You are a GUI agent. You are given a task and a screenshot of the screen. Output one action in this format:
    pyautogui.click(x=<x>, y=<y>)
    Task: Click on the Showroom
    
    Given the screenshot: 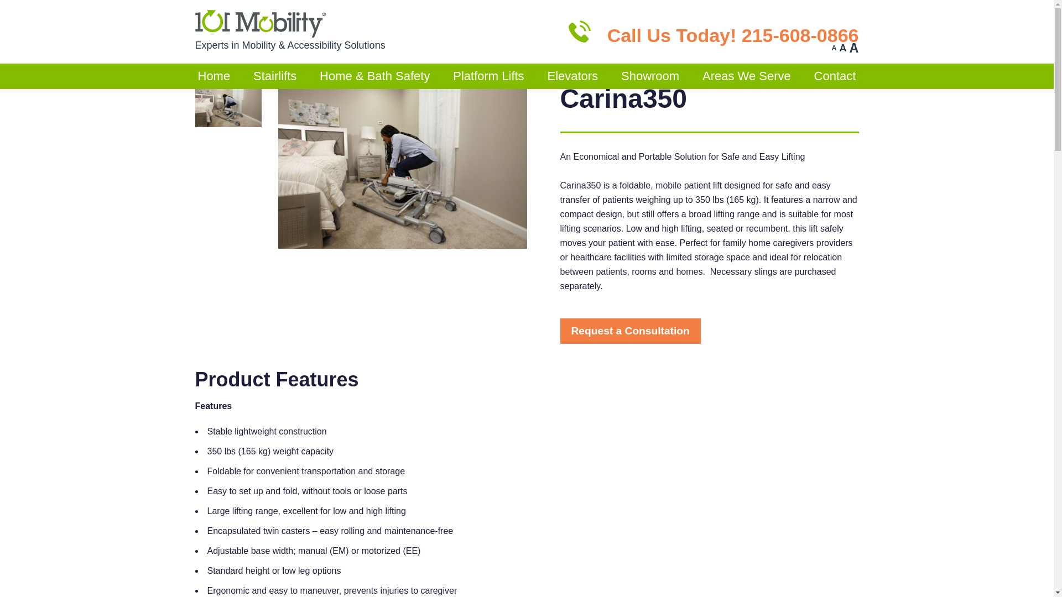 What is the action you would take?
    pyautogui.click(x=649, y=76)
    